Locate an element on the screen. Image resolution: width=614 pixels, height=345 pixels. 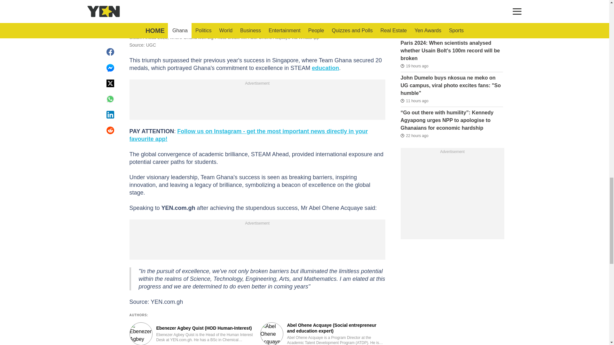
2024-08-05T19:33:39Z is located at coordinates (414, 101).